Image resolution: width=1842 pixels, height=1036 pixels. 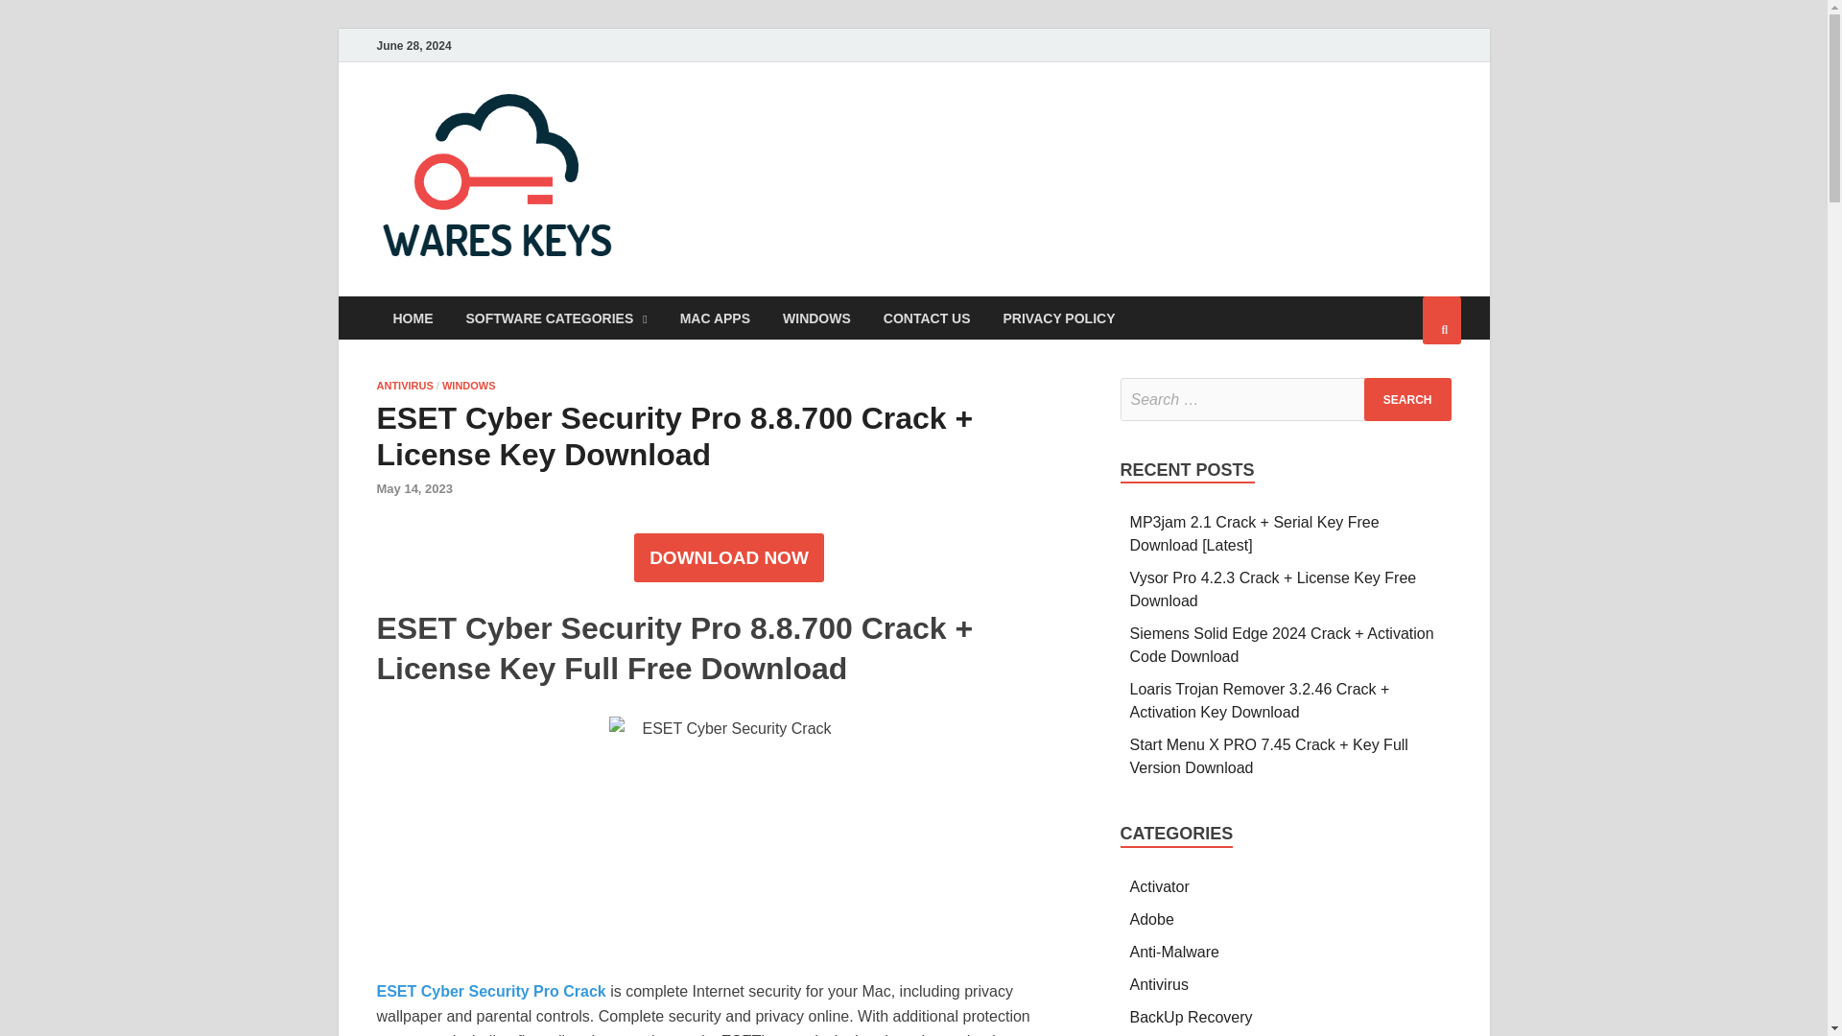 What do you see at coordinates (1407, 399) in the screenshot?
I see `Search` at bounding box center [1407, 399].